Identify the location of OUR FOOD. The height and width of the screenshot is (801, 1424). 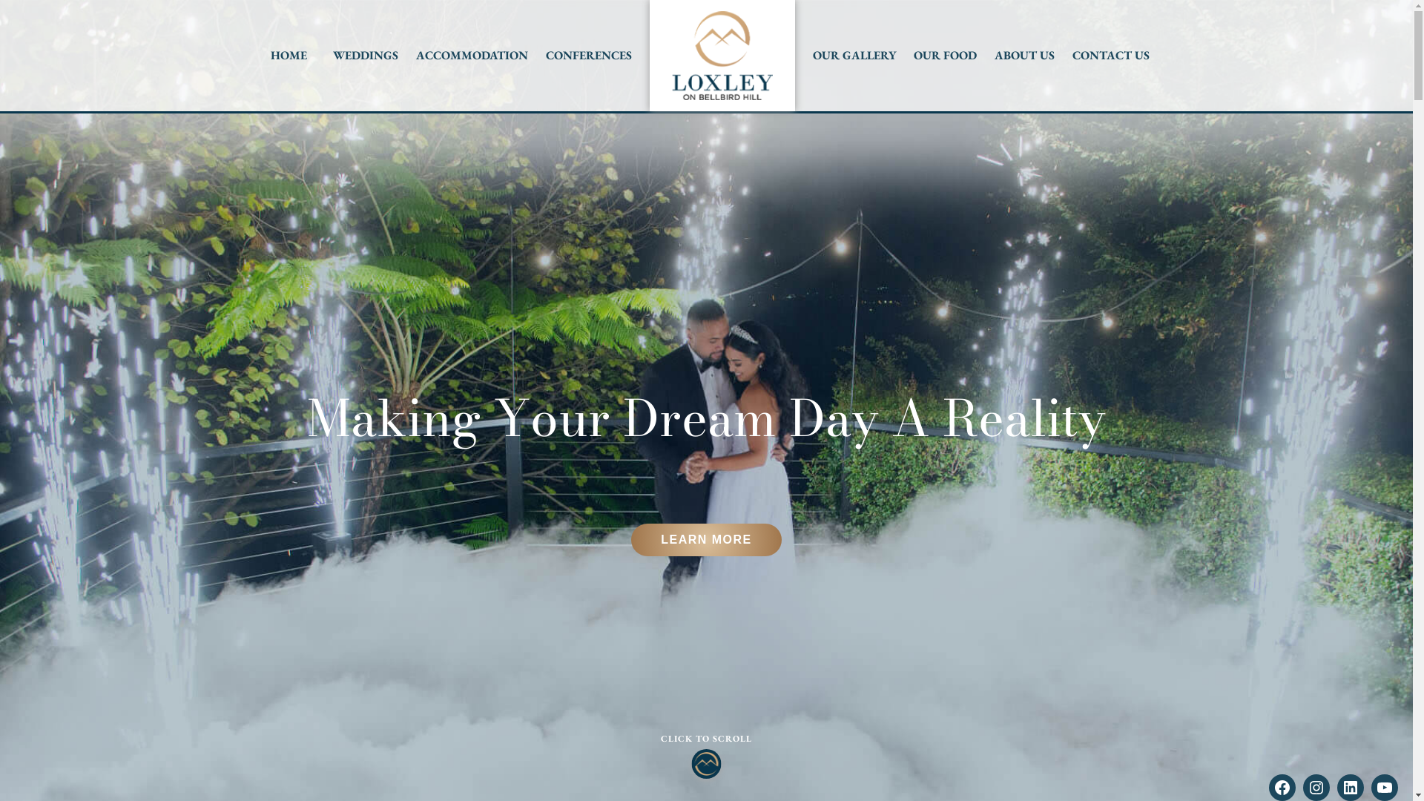
(945, 56).